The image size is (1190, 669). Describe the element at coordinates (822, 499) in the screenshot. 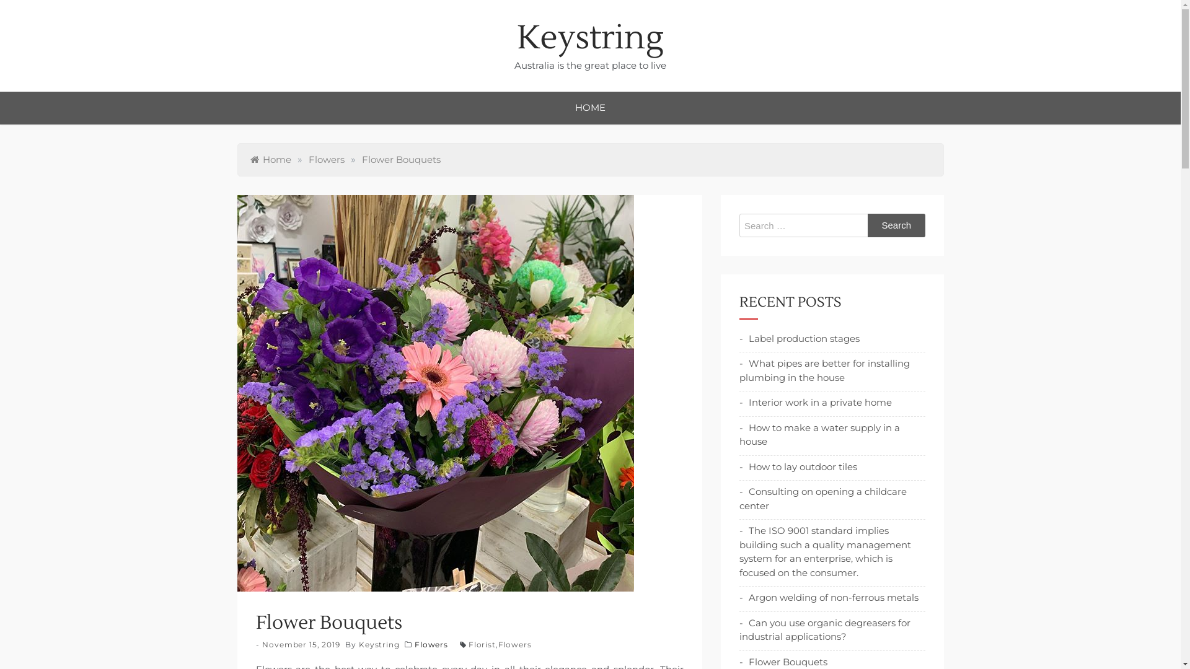

I see `Consulting on opening a childcare center` at that location.